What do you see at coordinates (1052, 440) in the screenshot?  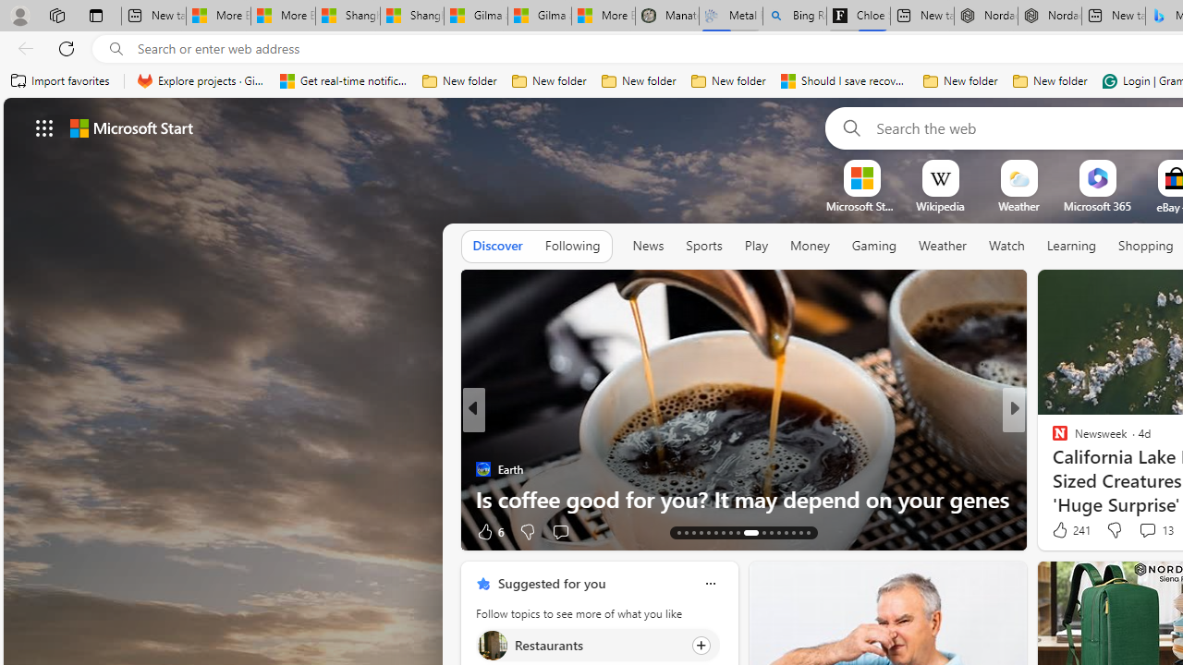 I see `CBS News (Video)` at bounding box center [1052, 440].